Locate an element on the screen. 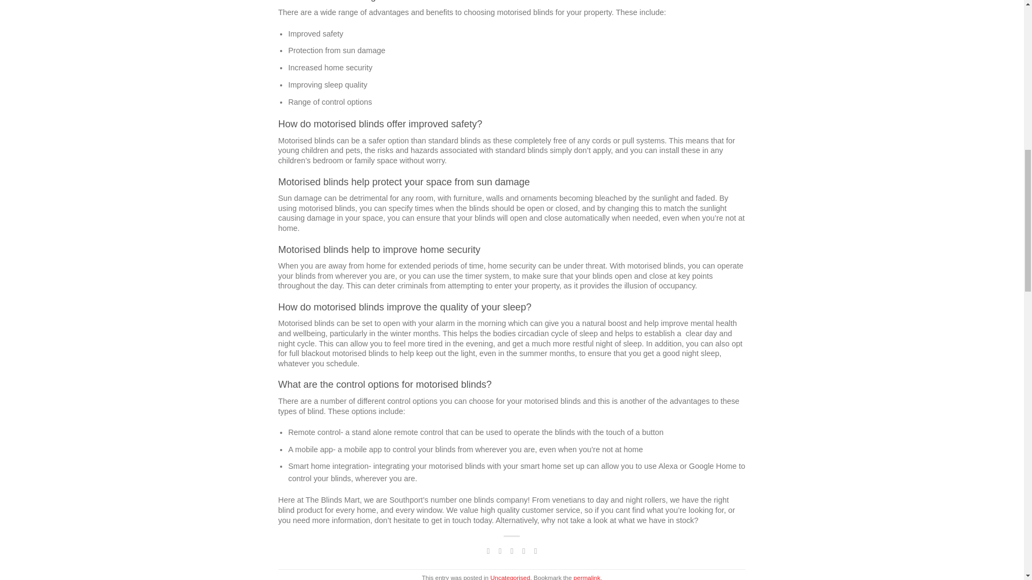 The height and width of the screenshot is (580, 1032). Pin on Pinterest is located at coordinates (524, 551).